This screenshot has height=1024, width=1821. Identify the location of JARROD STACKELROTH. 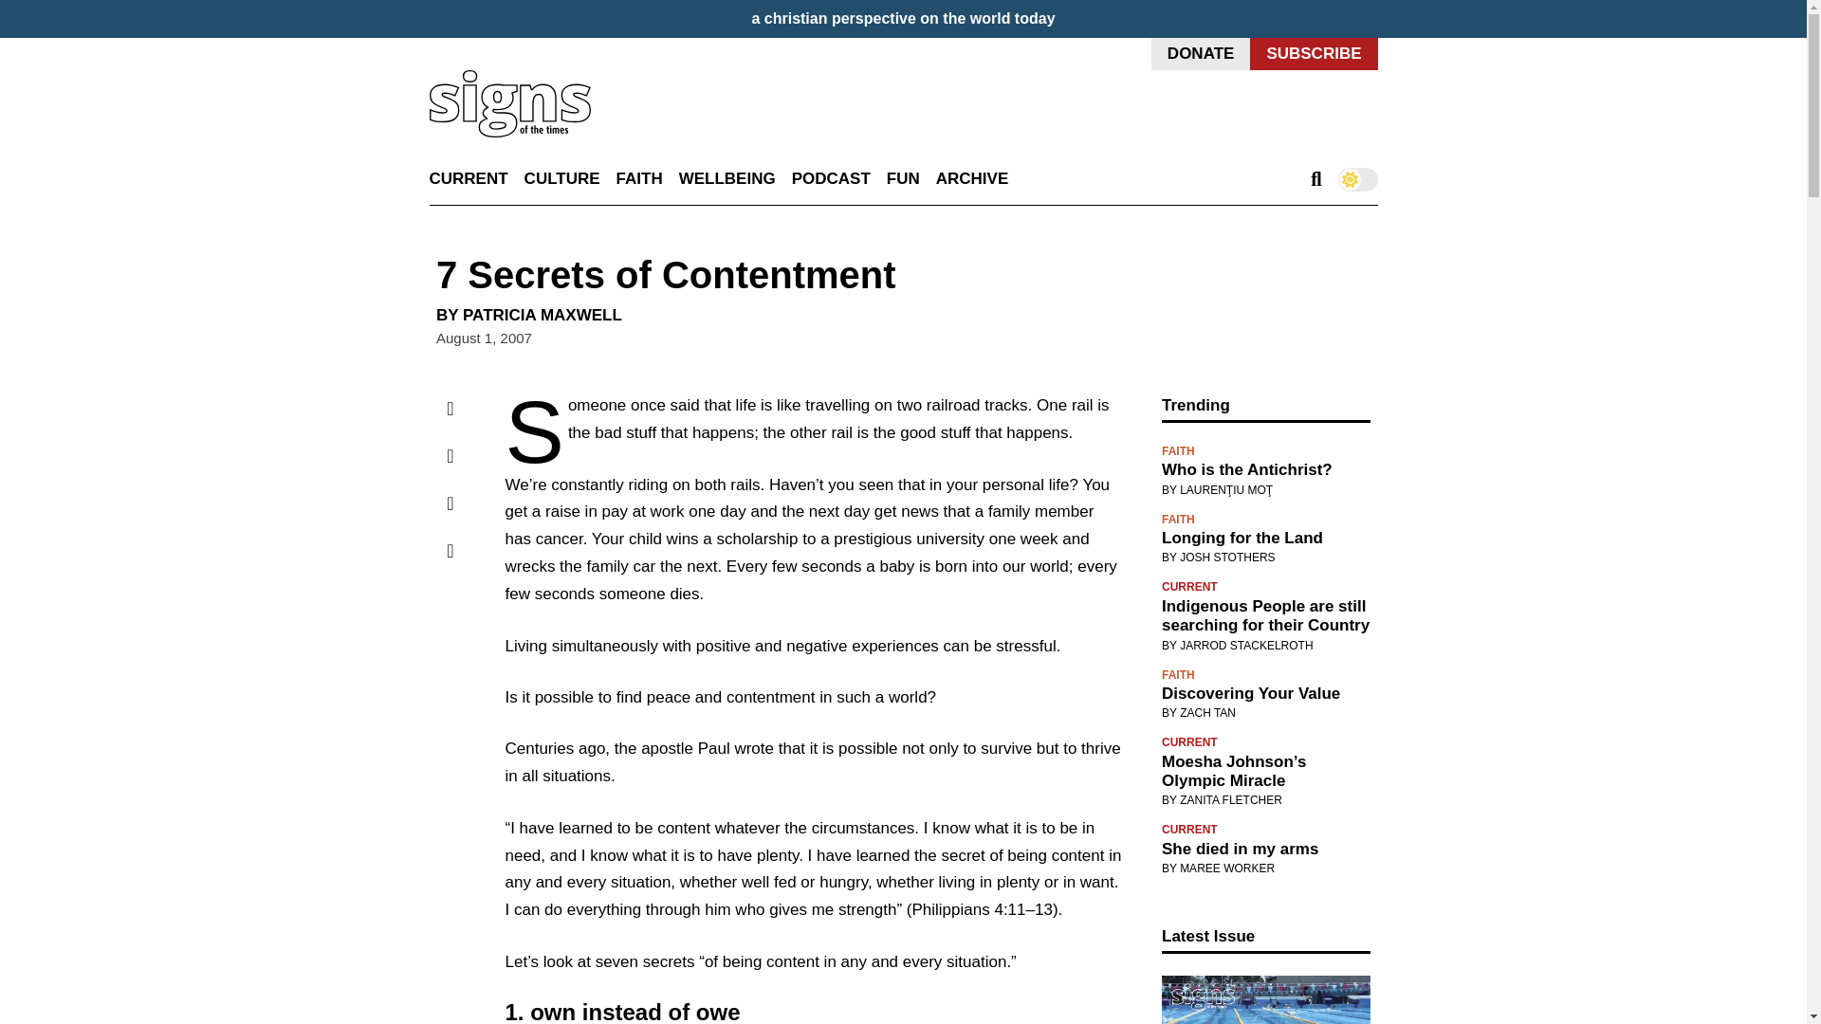
(1246, 645).